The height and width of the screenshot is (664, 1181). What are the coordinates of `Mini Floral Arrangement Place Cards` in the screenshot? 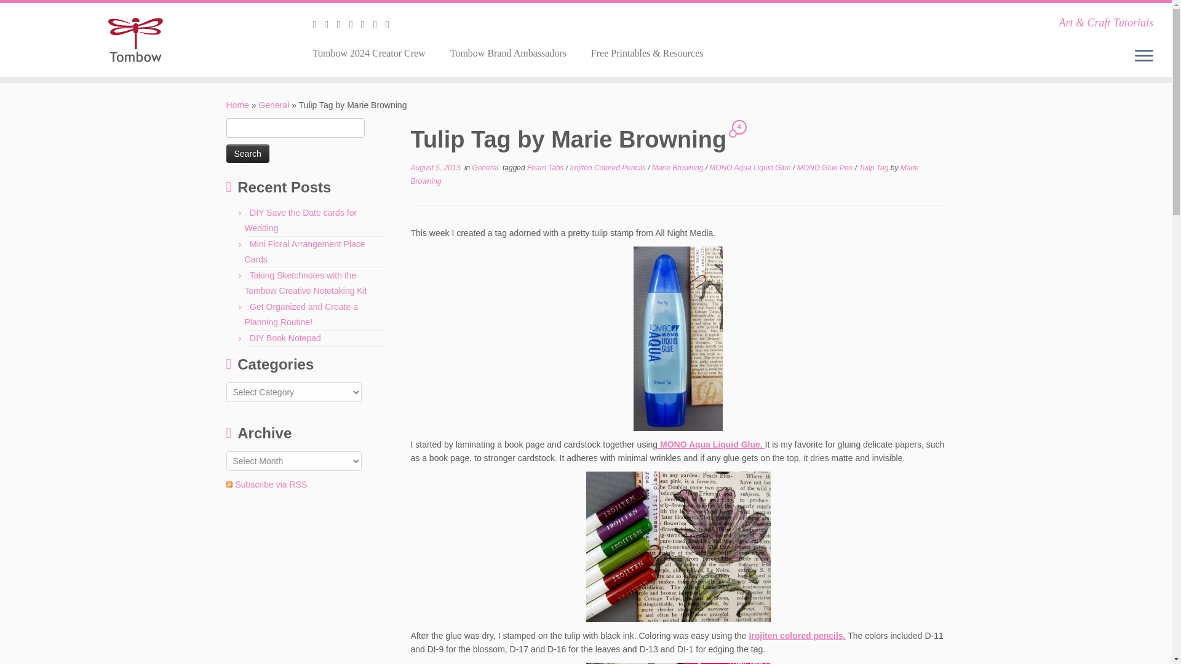 It's located at (304, 251).